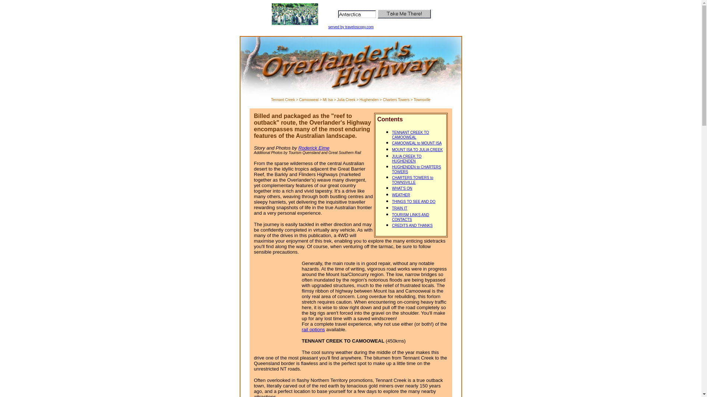 This screenshot has width=707, height=397. Describe the element at coordinates (402, 188) in the screenshot. I see `WHAT'S ON` at that location.